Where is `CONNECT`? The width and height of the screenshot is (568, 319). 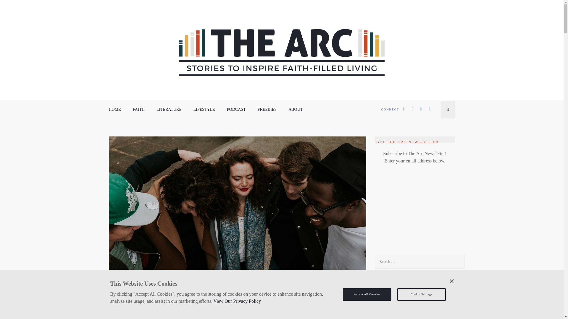 CONNECT is located at coordinates (390, 109).